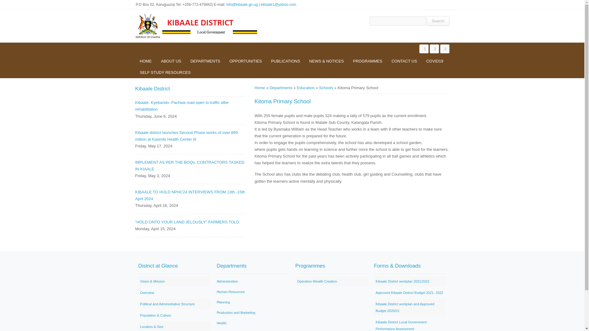  Describe the element at coordinates (206, 61) in the screenshot. I see `DEPARTMENTS` at that location.